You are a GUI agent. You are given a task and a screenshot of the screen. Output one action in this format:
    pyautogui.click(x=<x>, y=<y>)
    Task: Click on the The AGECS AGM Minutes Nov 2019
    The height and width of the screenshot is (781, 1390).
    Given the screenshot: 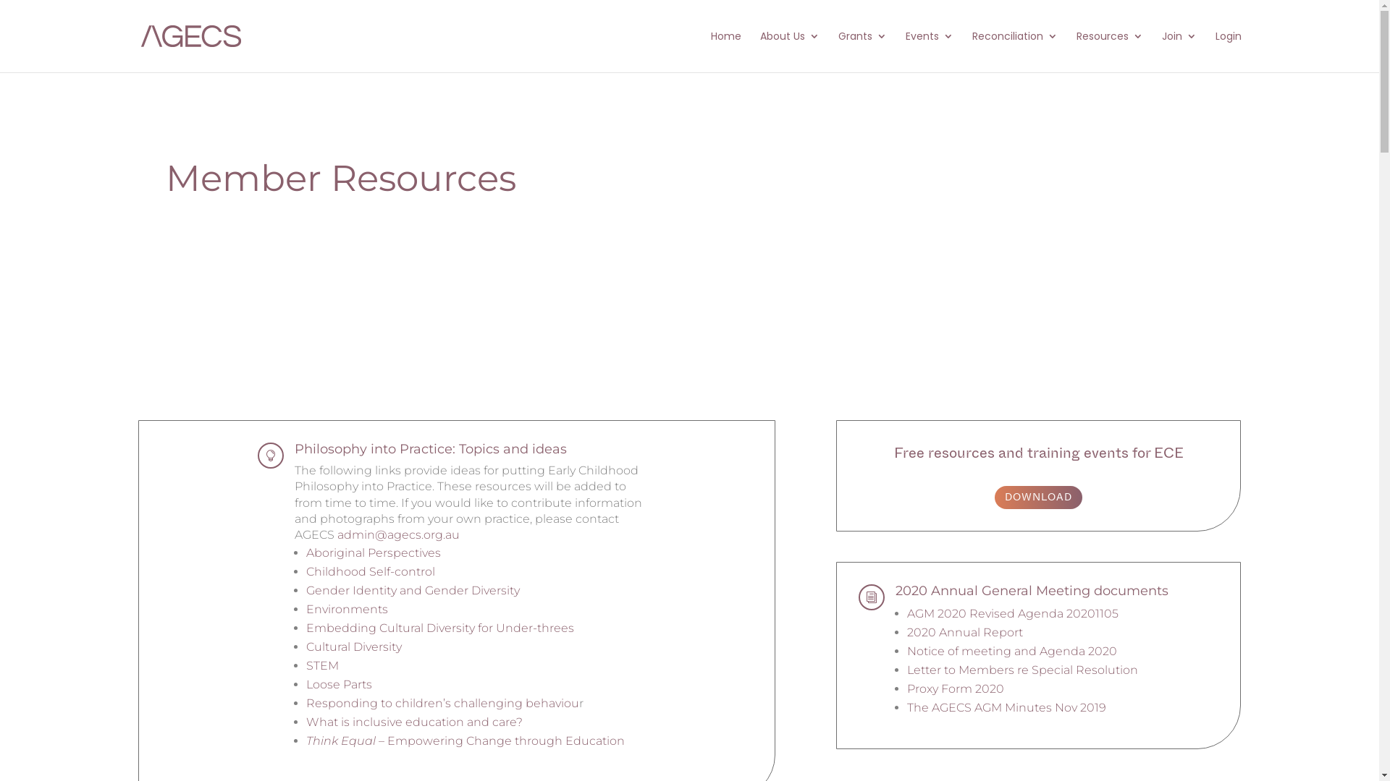 What is the action you would take?
    pyautogui.click(x=1006, y=707)
    